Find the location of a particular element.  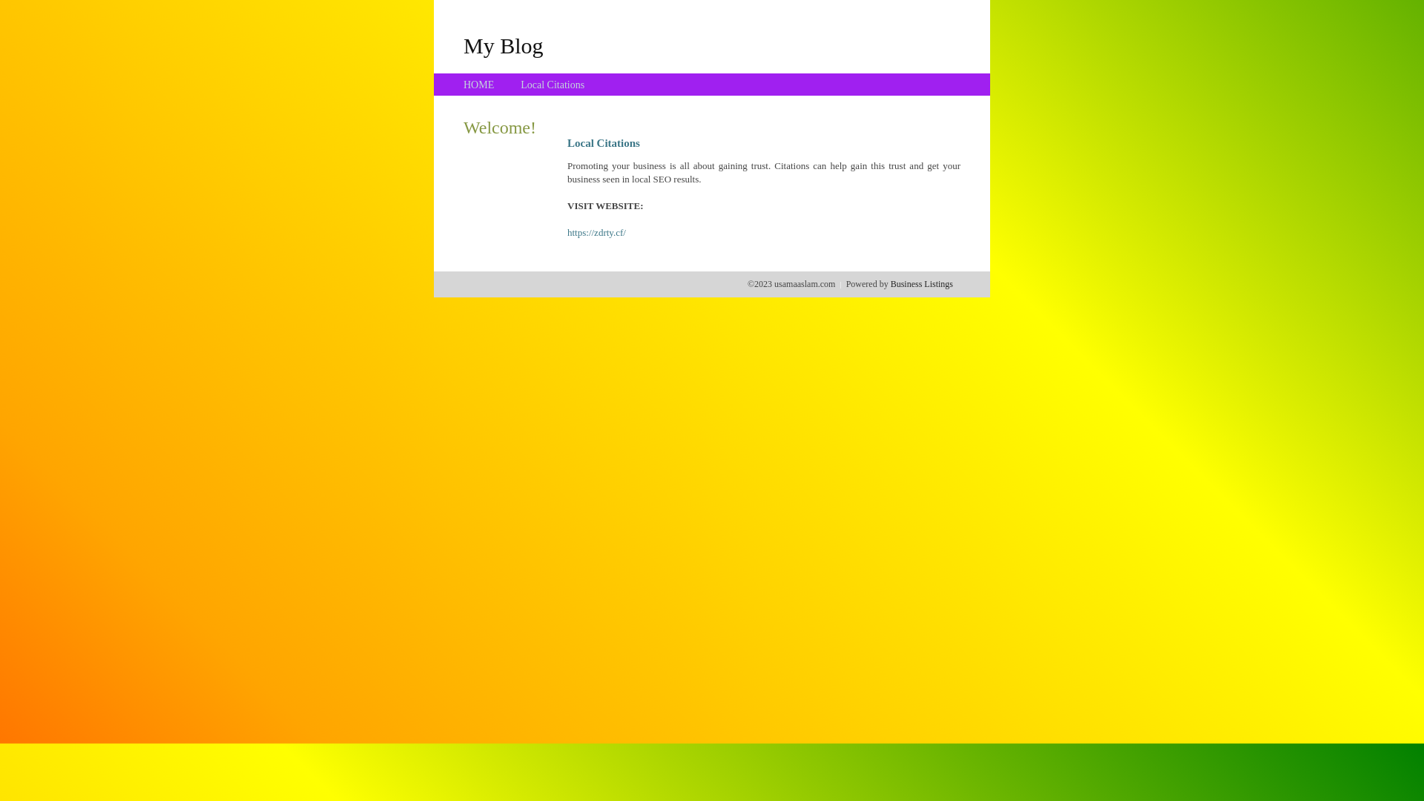

https://zdrty.cf/ is located at coordinates (596, 233).